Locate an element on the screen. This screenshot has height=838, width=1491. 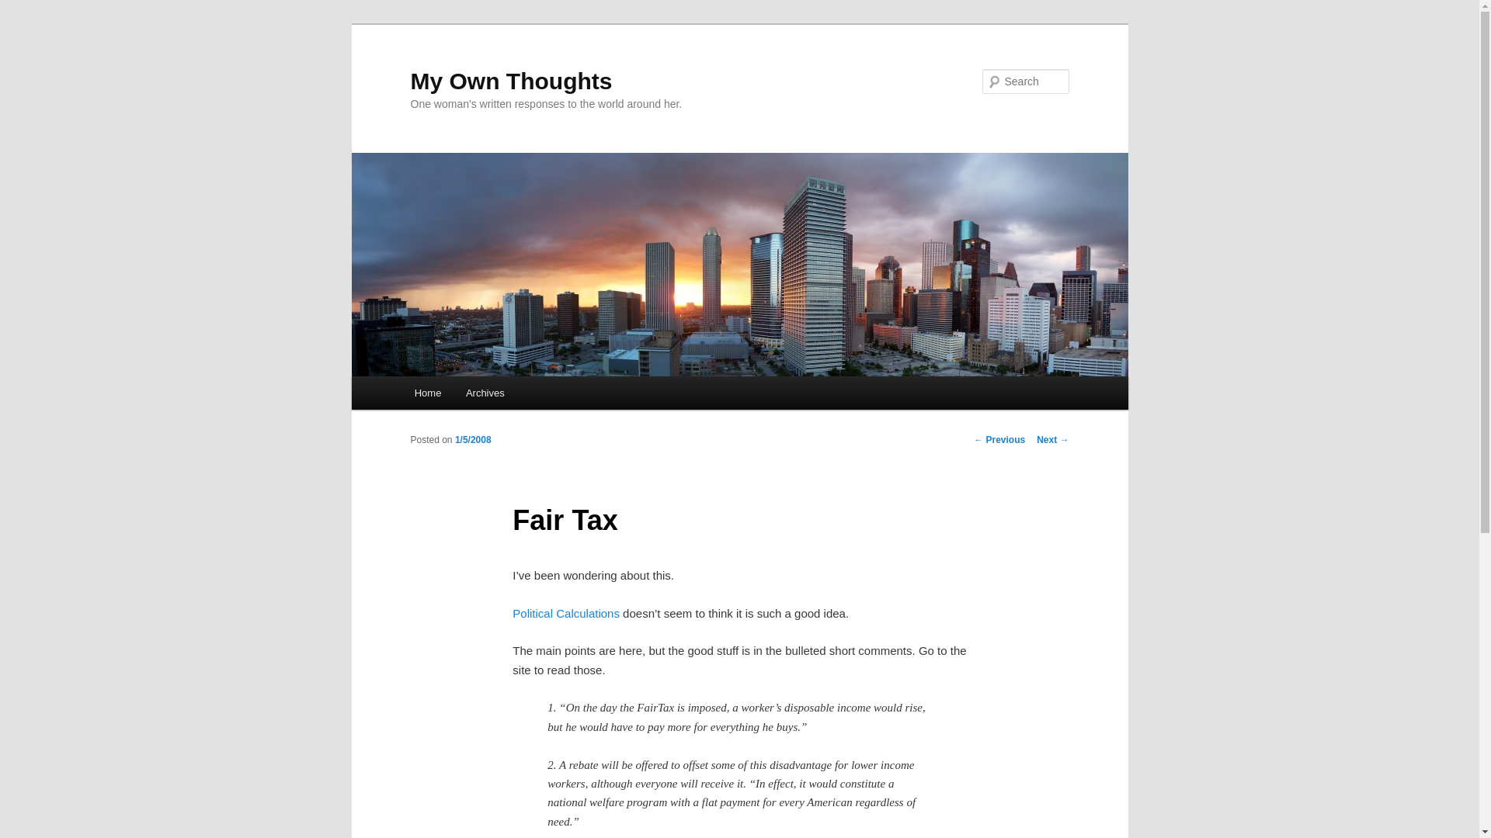
Search is located at coordinates (25, 9).